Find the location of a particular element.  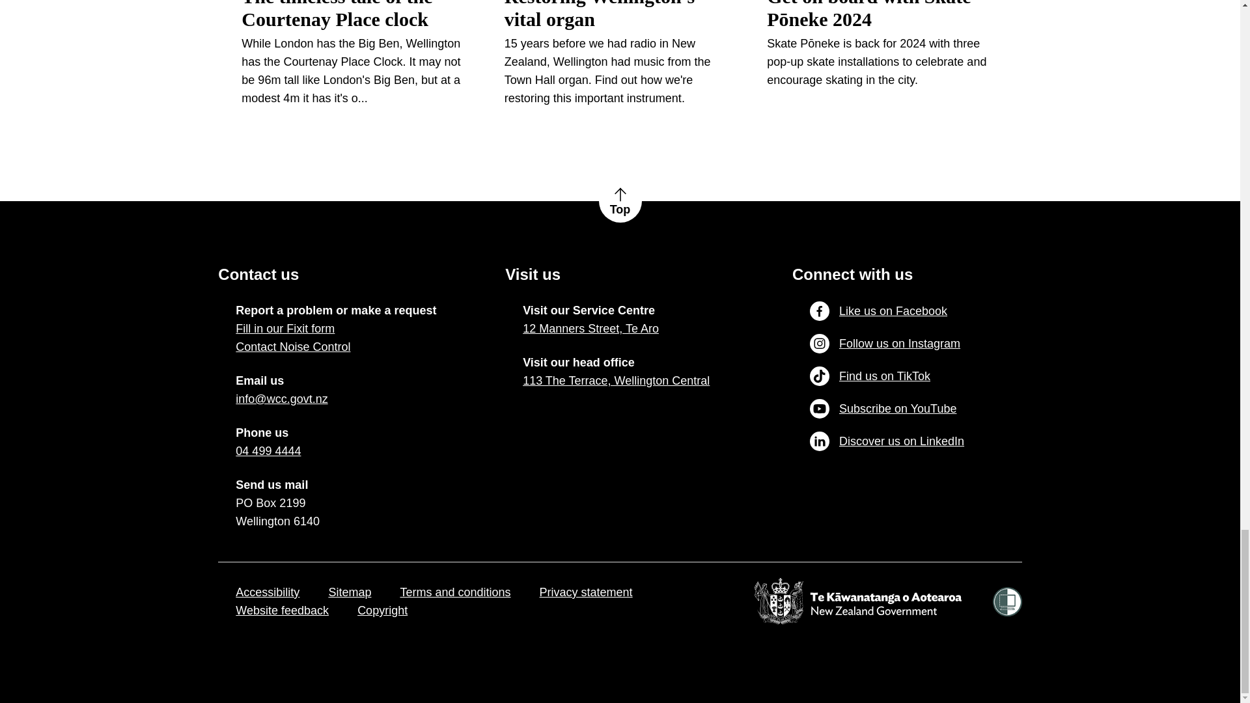

Link opens in a new window is located at coordinates (590, 329).